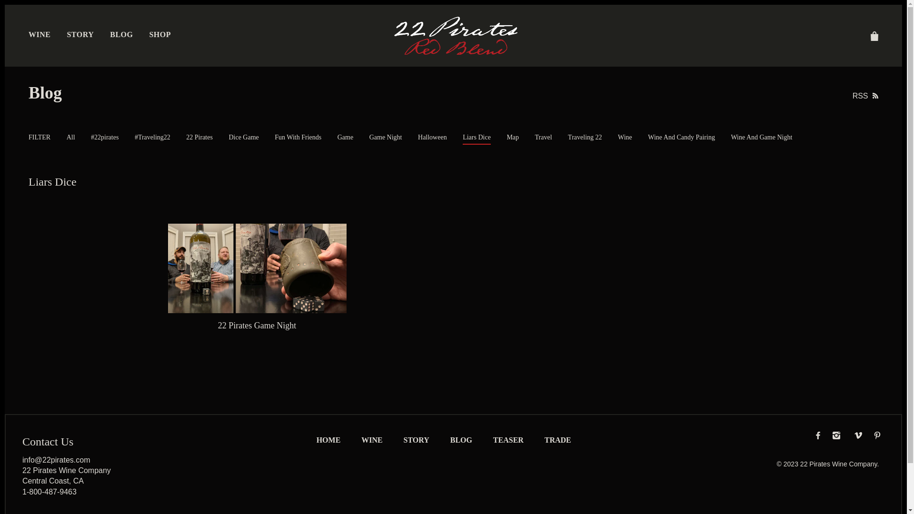  What do you see at coordinates (121, 34) in the screenshot?
I see `BLOG` at bounding box center [121, 34].